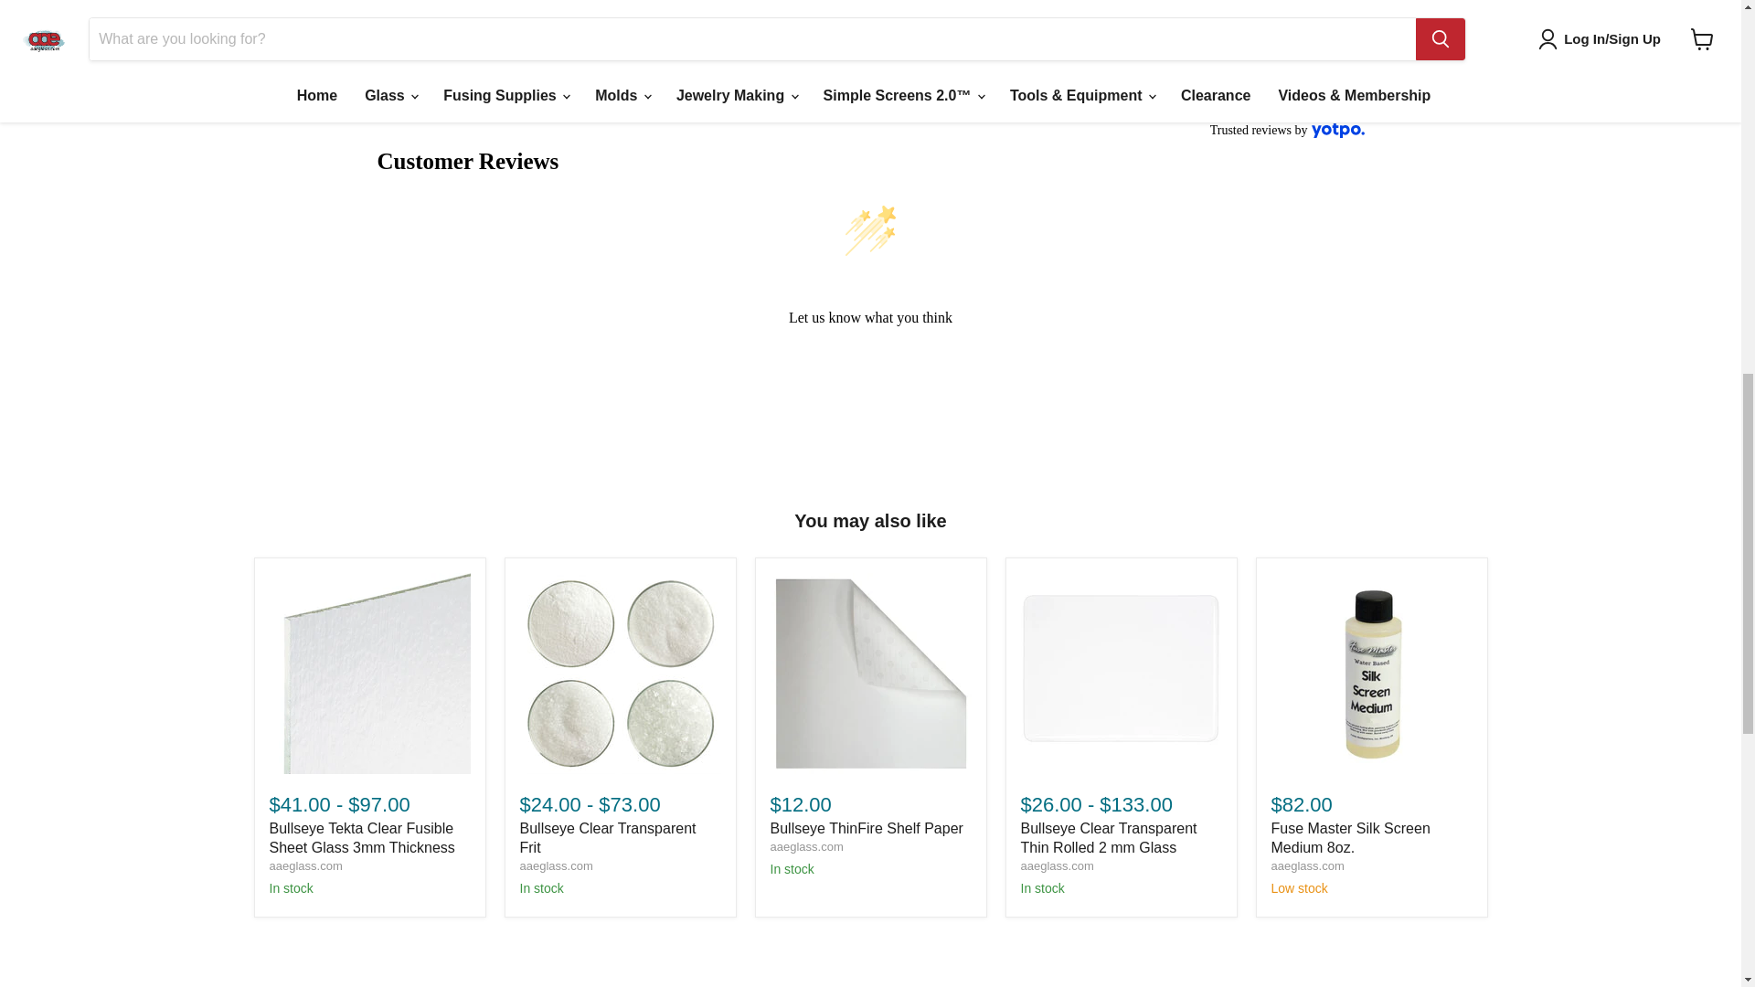 The width and height of the screenshot is (1755, 987). What do you see at coordinates (806, 846) in the screenshot?
I see `aaeglass.com` at bounding box center [806, 846].